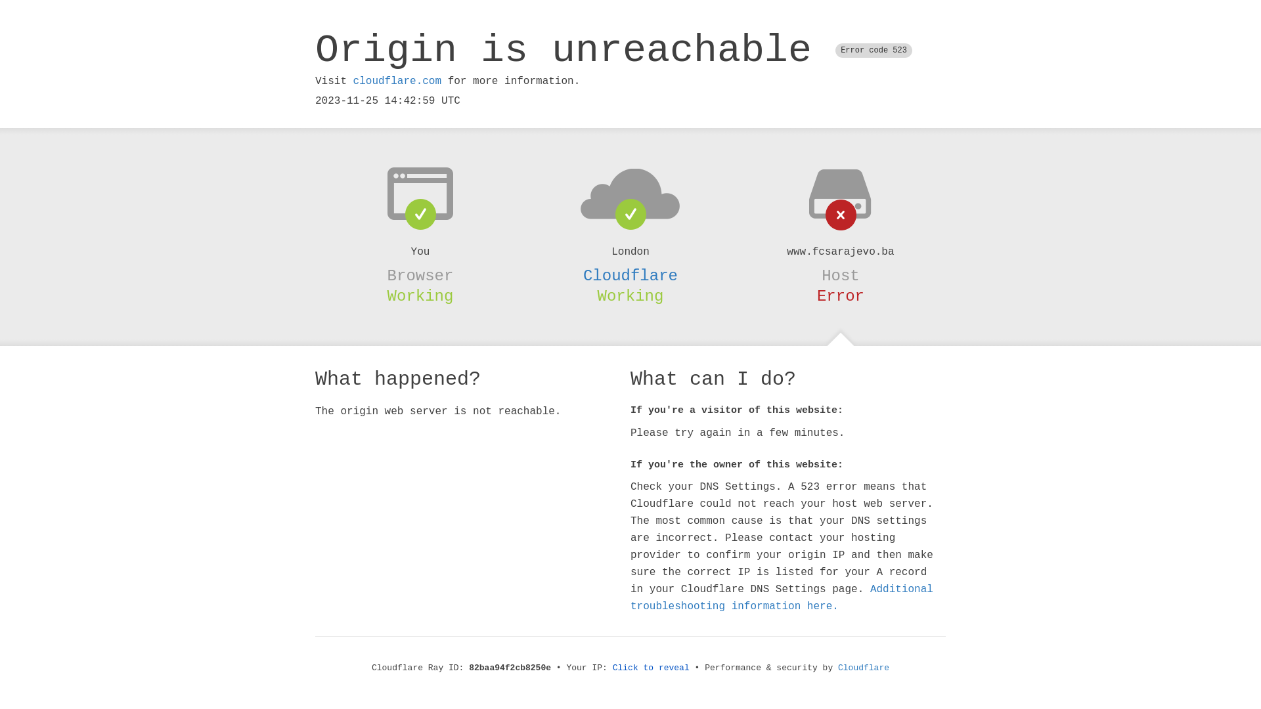  What do you see at coordinates (652, 668) in the screenshot?
I see `Click to reveal` at bounding box center [652, 668].